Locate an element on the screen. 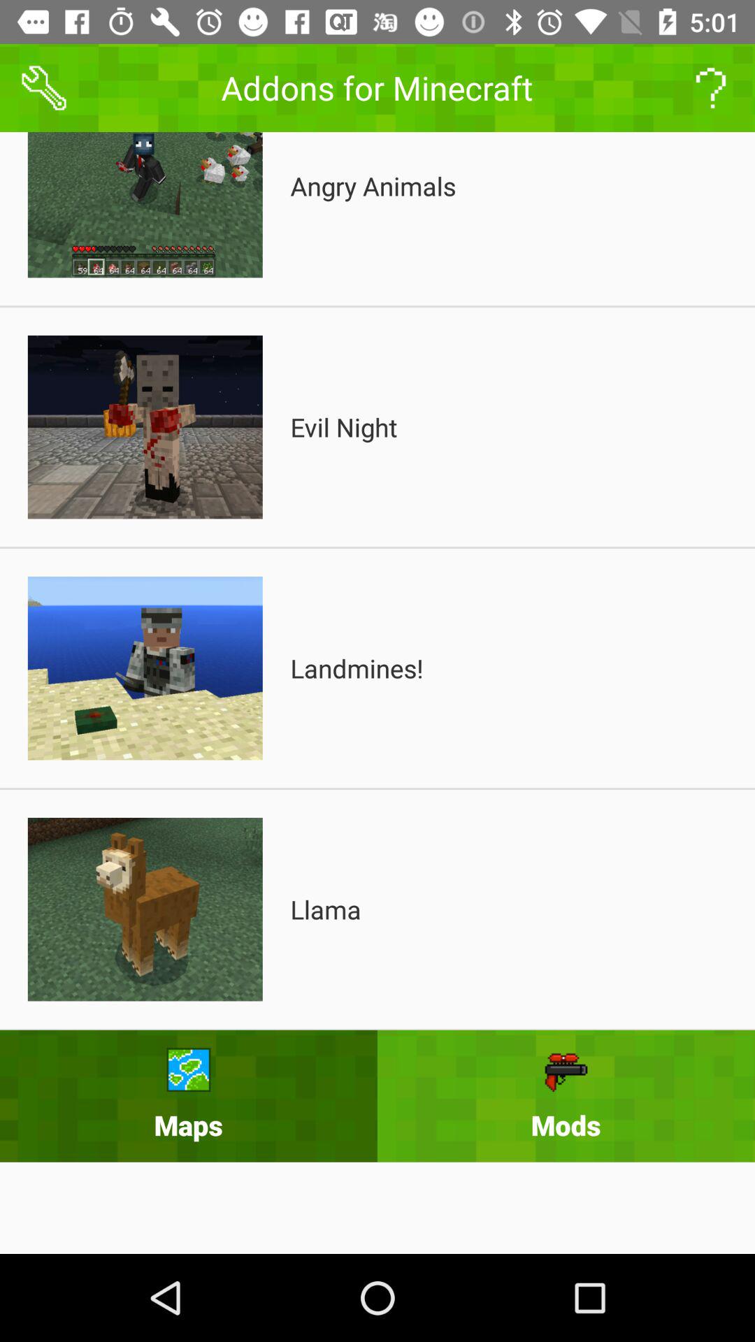 The width and height of the screenshot is (755, 1342). press item above the evil night is located at coordinates (373, 186).